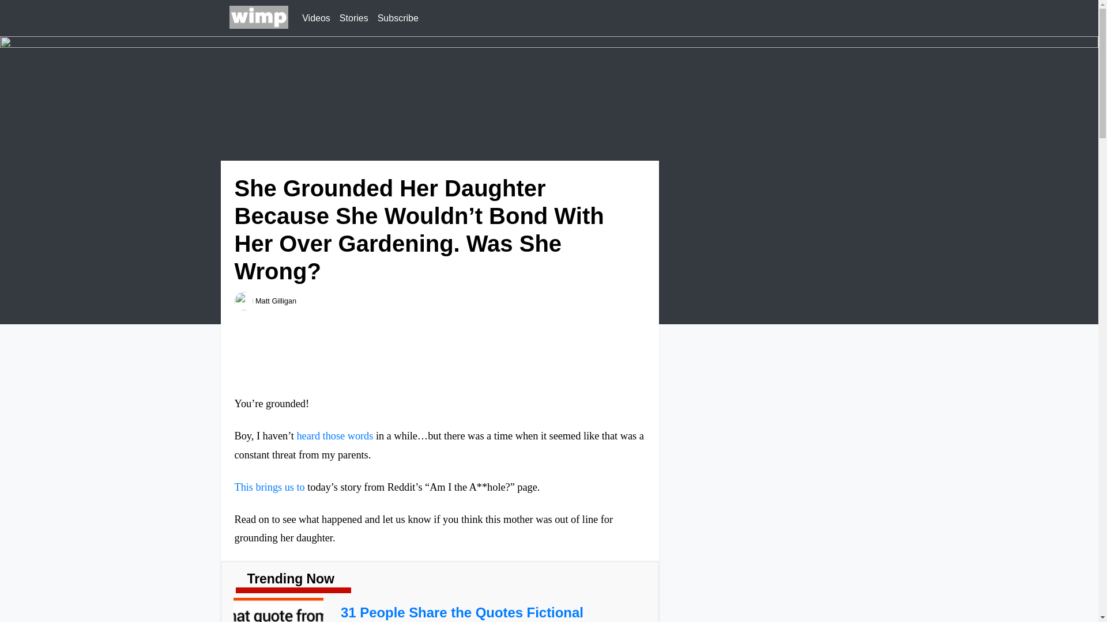  I want to click on heard those words, so click(334, 435).